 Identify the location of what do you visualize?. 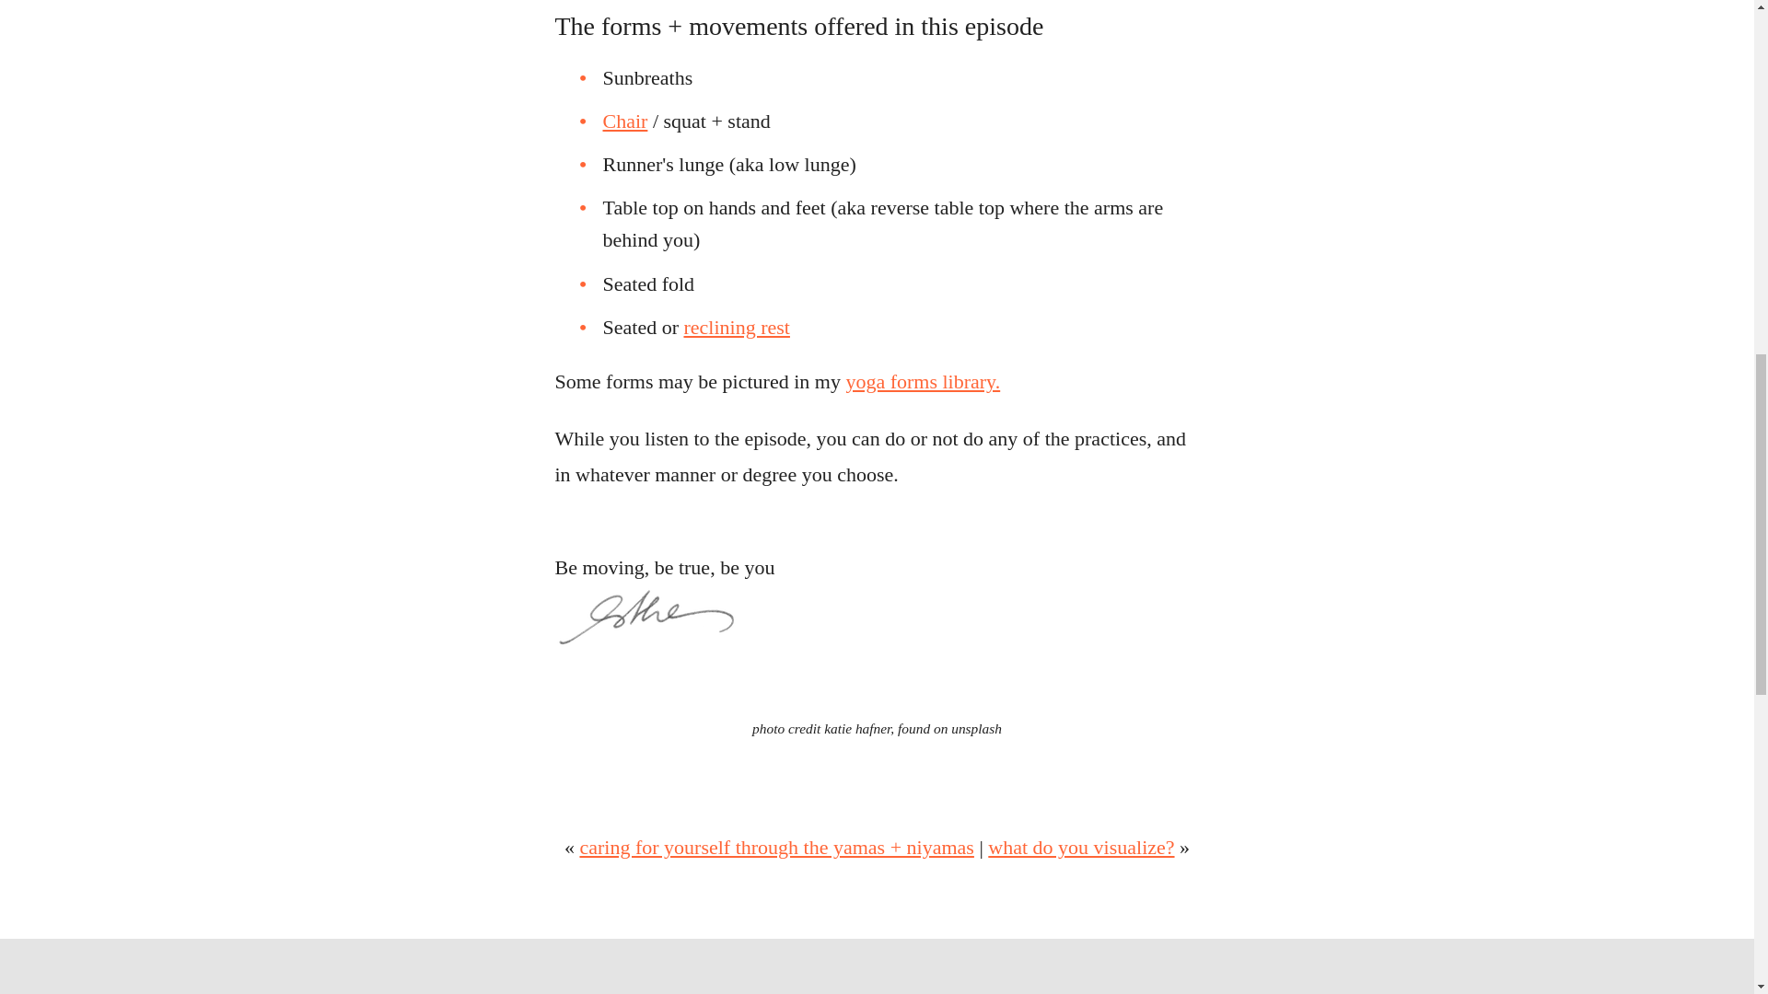
(1081, 847).